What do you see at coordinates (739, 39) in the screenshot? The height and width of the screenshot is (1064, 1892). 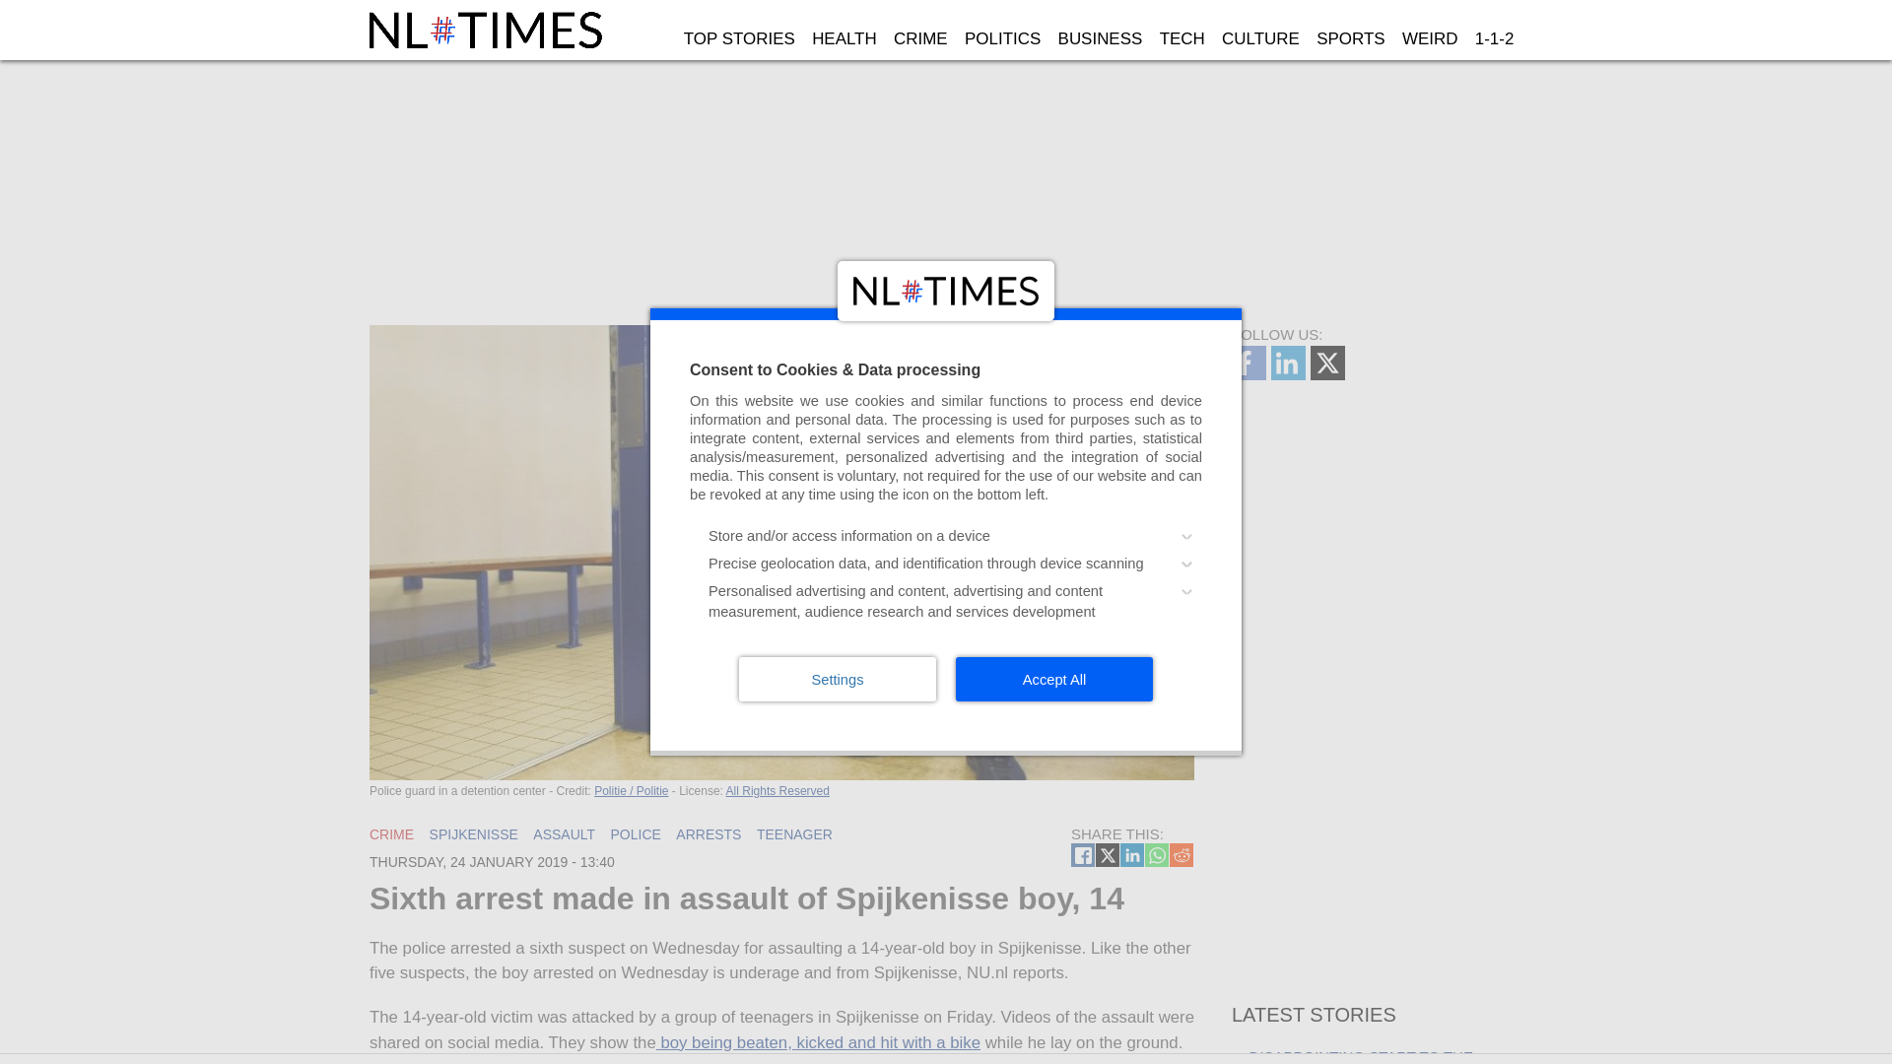 I see `TOP STORIES` at bounding box center [739, 39].